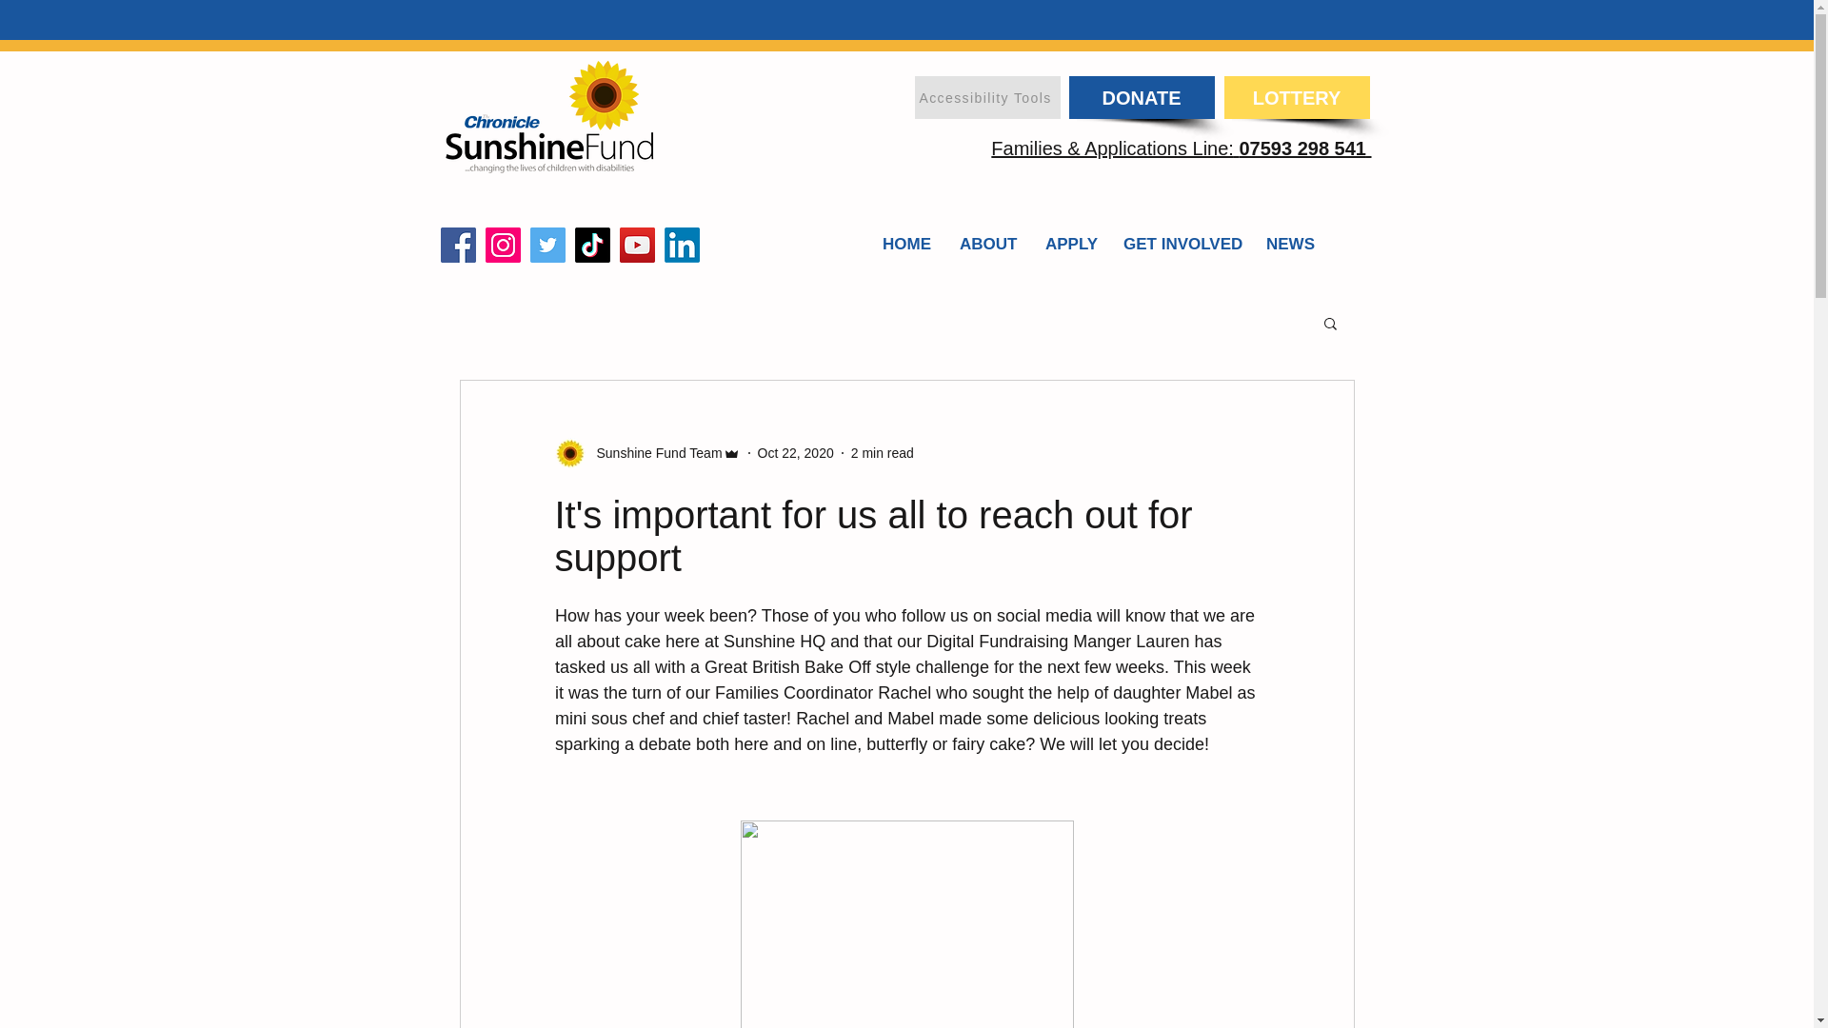 The height and width of the screenshot is (1028, 1828). Describe the element at coordinates (986, 97) in the screenshot. I see `Accessibility Tools` at that location.